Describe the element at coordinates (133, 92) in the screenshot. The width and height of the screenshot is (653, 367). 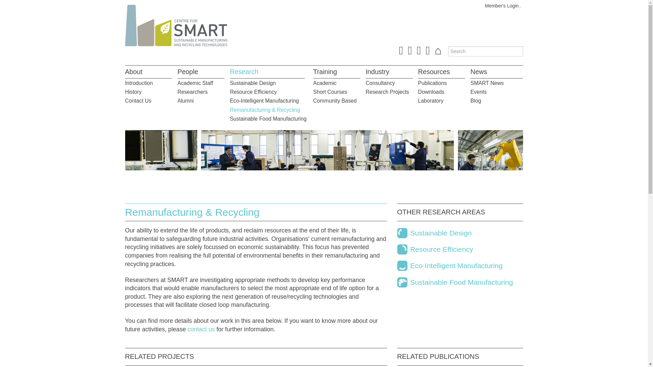
I see `History` at that location.